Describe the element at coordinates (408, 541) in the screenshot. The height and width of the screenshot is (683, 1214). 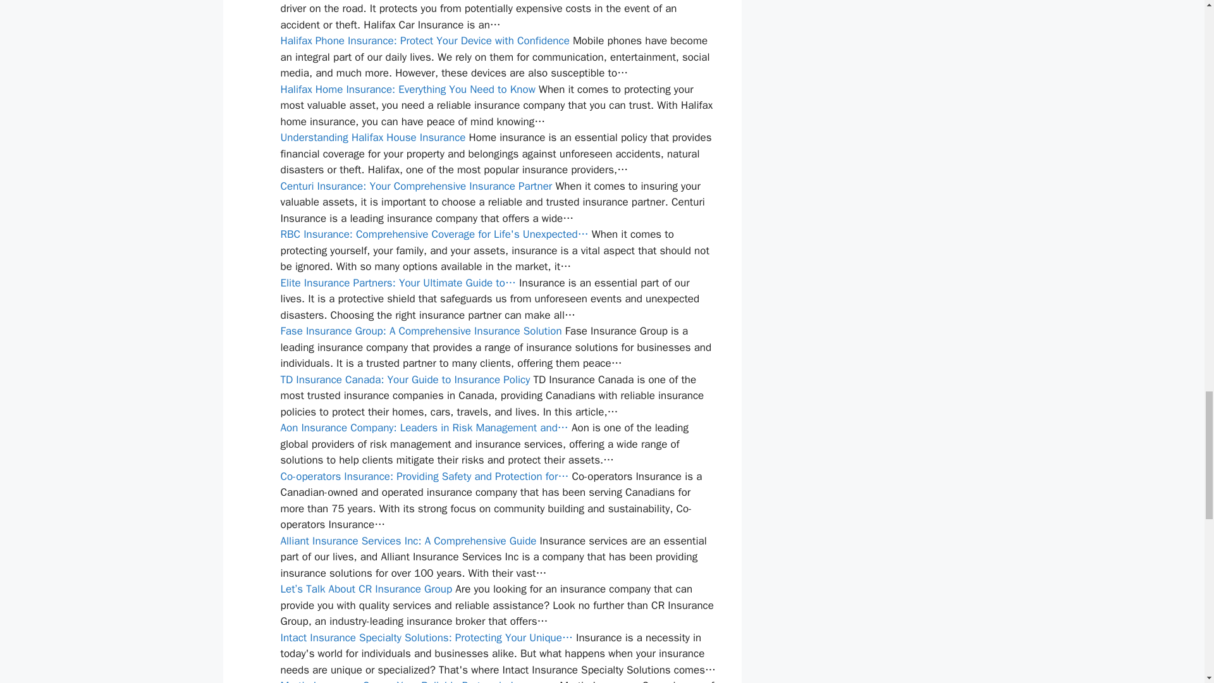
I see `Alliant Insurance Services Inc: A Comprehensive Guide` at that location.